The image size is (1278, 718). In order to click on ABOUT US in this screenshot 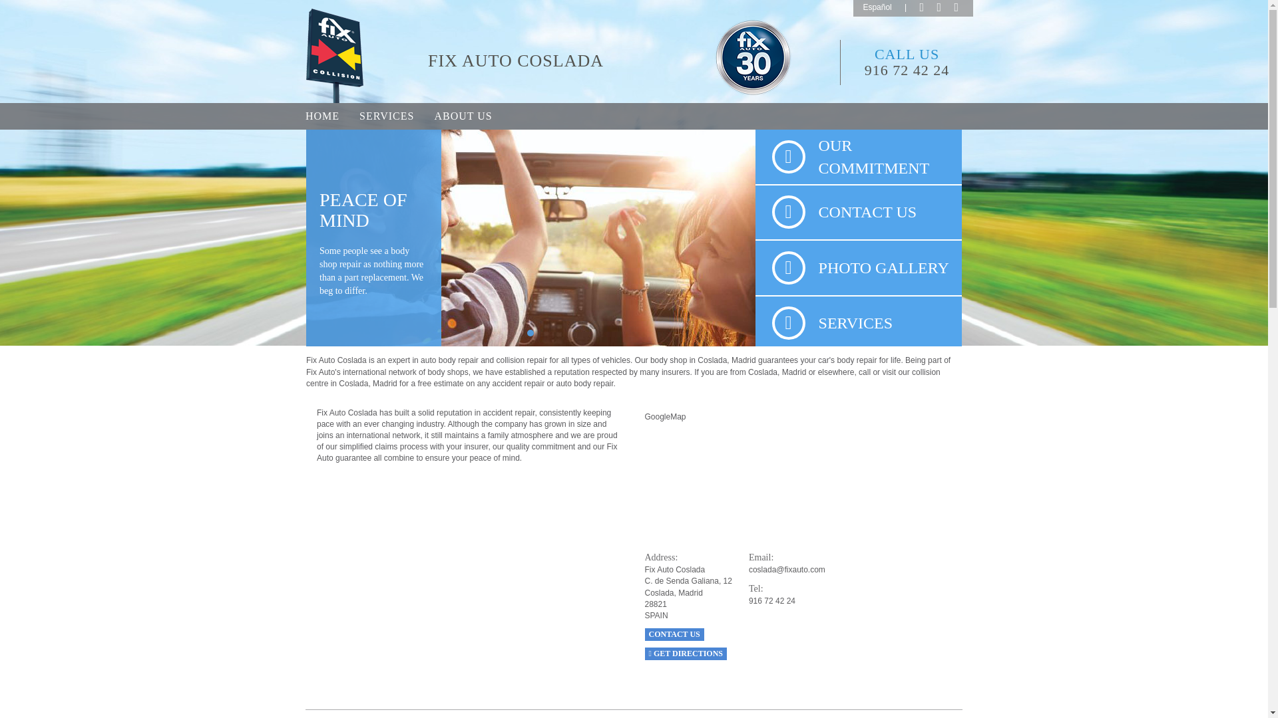, I will do `click(463, 116)`.